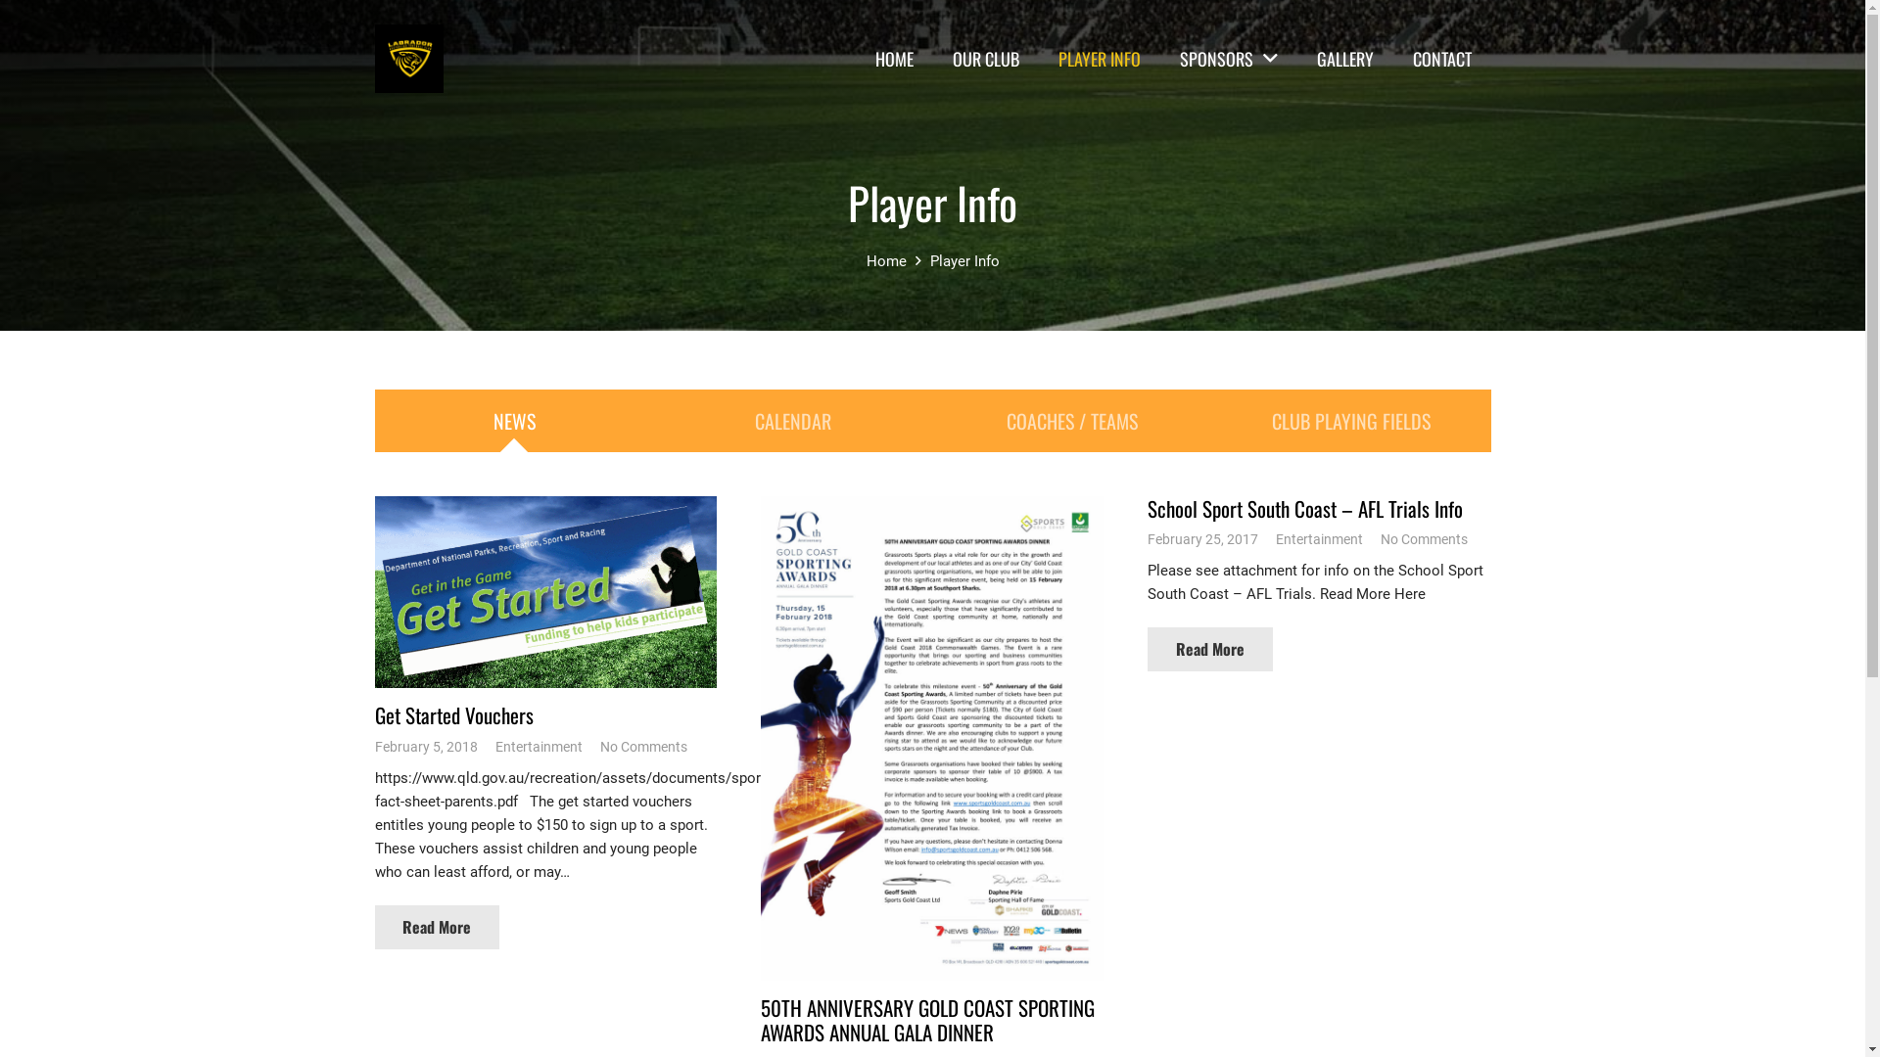 Image resolution: width=1880 pixels, height=1057 pixels. Describe the element at coordinates (1228, 59) in the screenshot. I see `SPONSORS` at that location.